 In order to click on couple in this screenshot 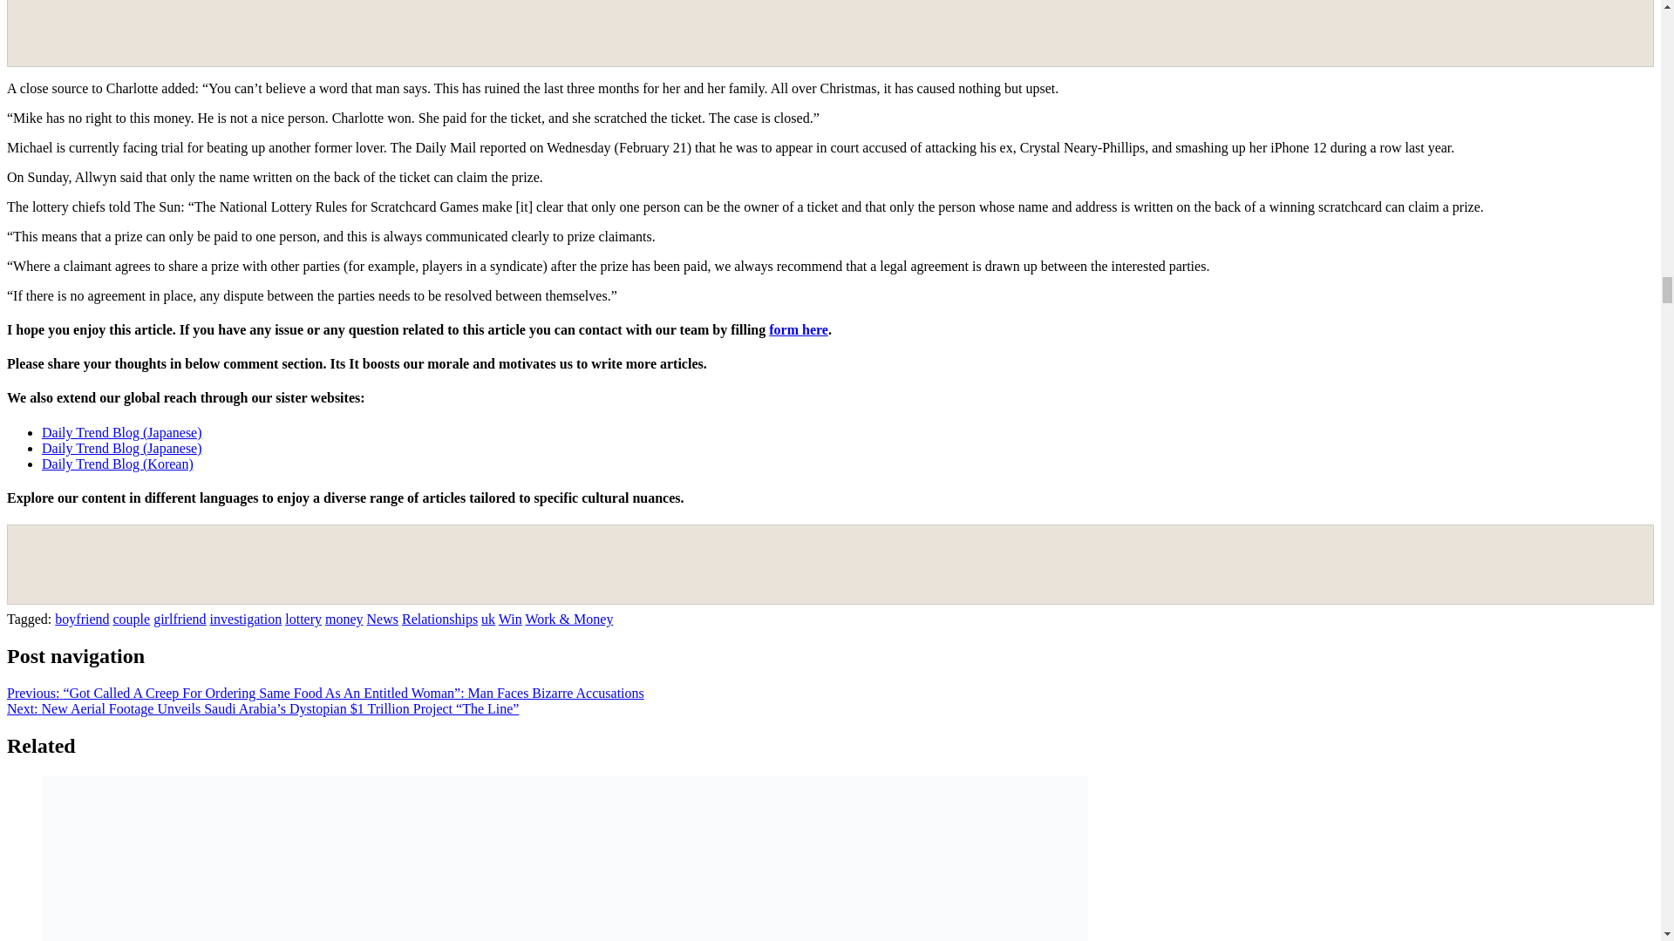, I will do `click(132, 619)`.